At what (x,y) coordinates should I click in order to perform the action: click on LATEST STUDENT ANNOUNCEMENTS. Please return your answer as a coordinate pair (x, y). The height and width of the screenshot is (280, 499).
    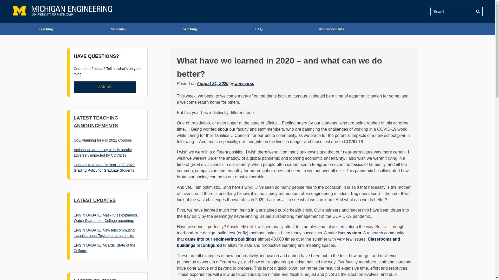
    Looking at the image, I should click on (96, 279).